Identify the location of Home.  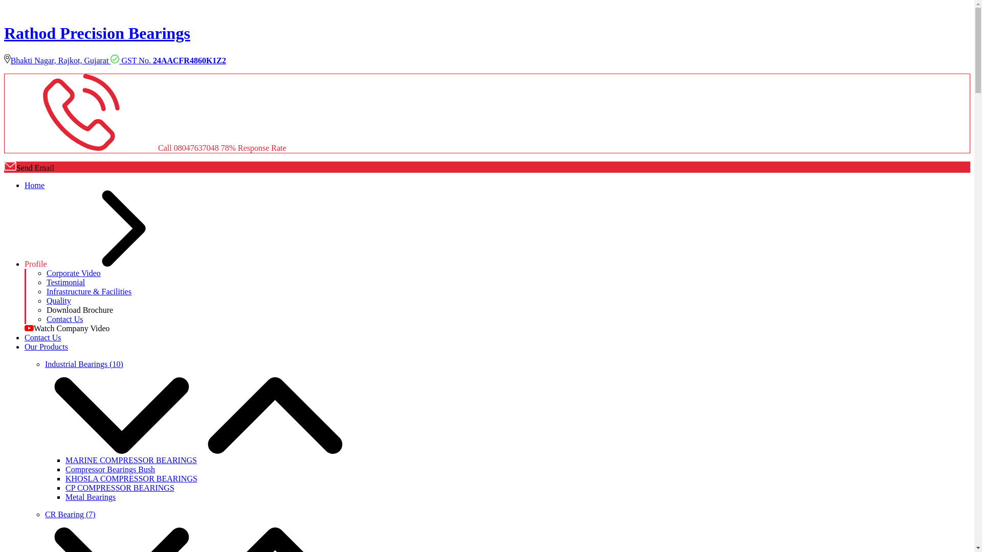
(34, 185).